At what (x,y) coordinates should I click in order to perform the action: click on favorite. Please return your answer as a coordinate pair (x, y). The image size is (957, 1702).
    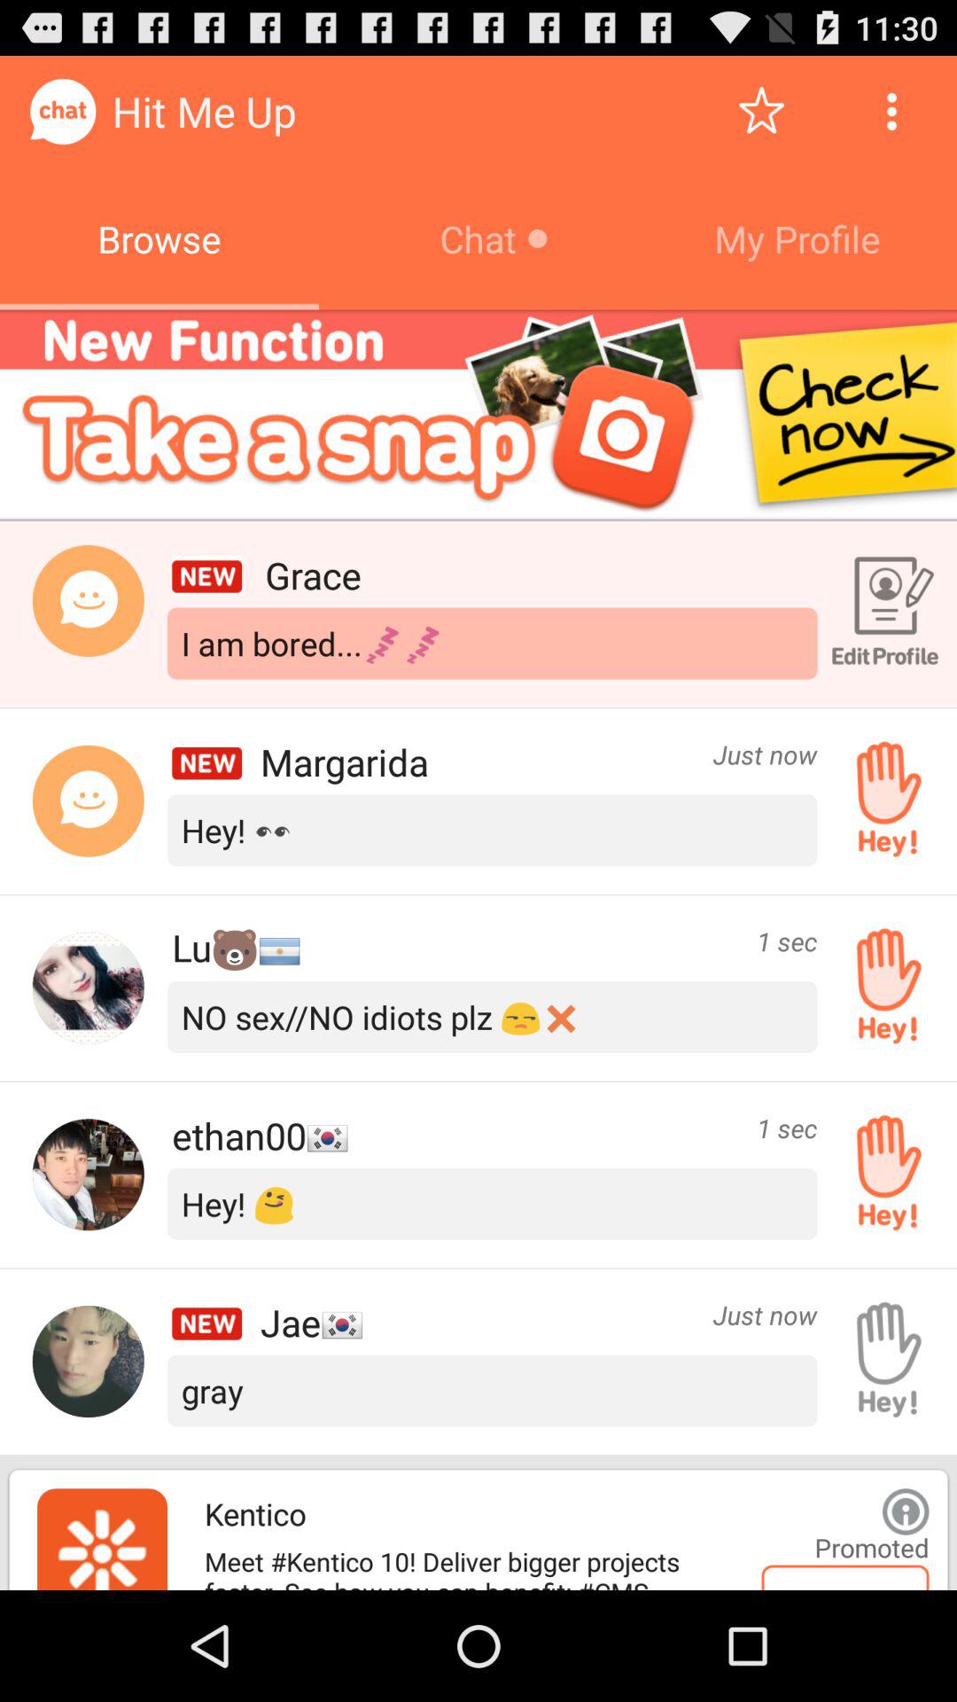
    Looking at the image, I should click on (762, 112).